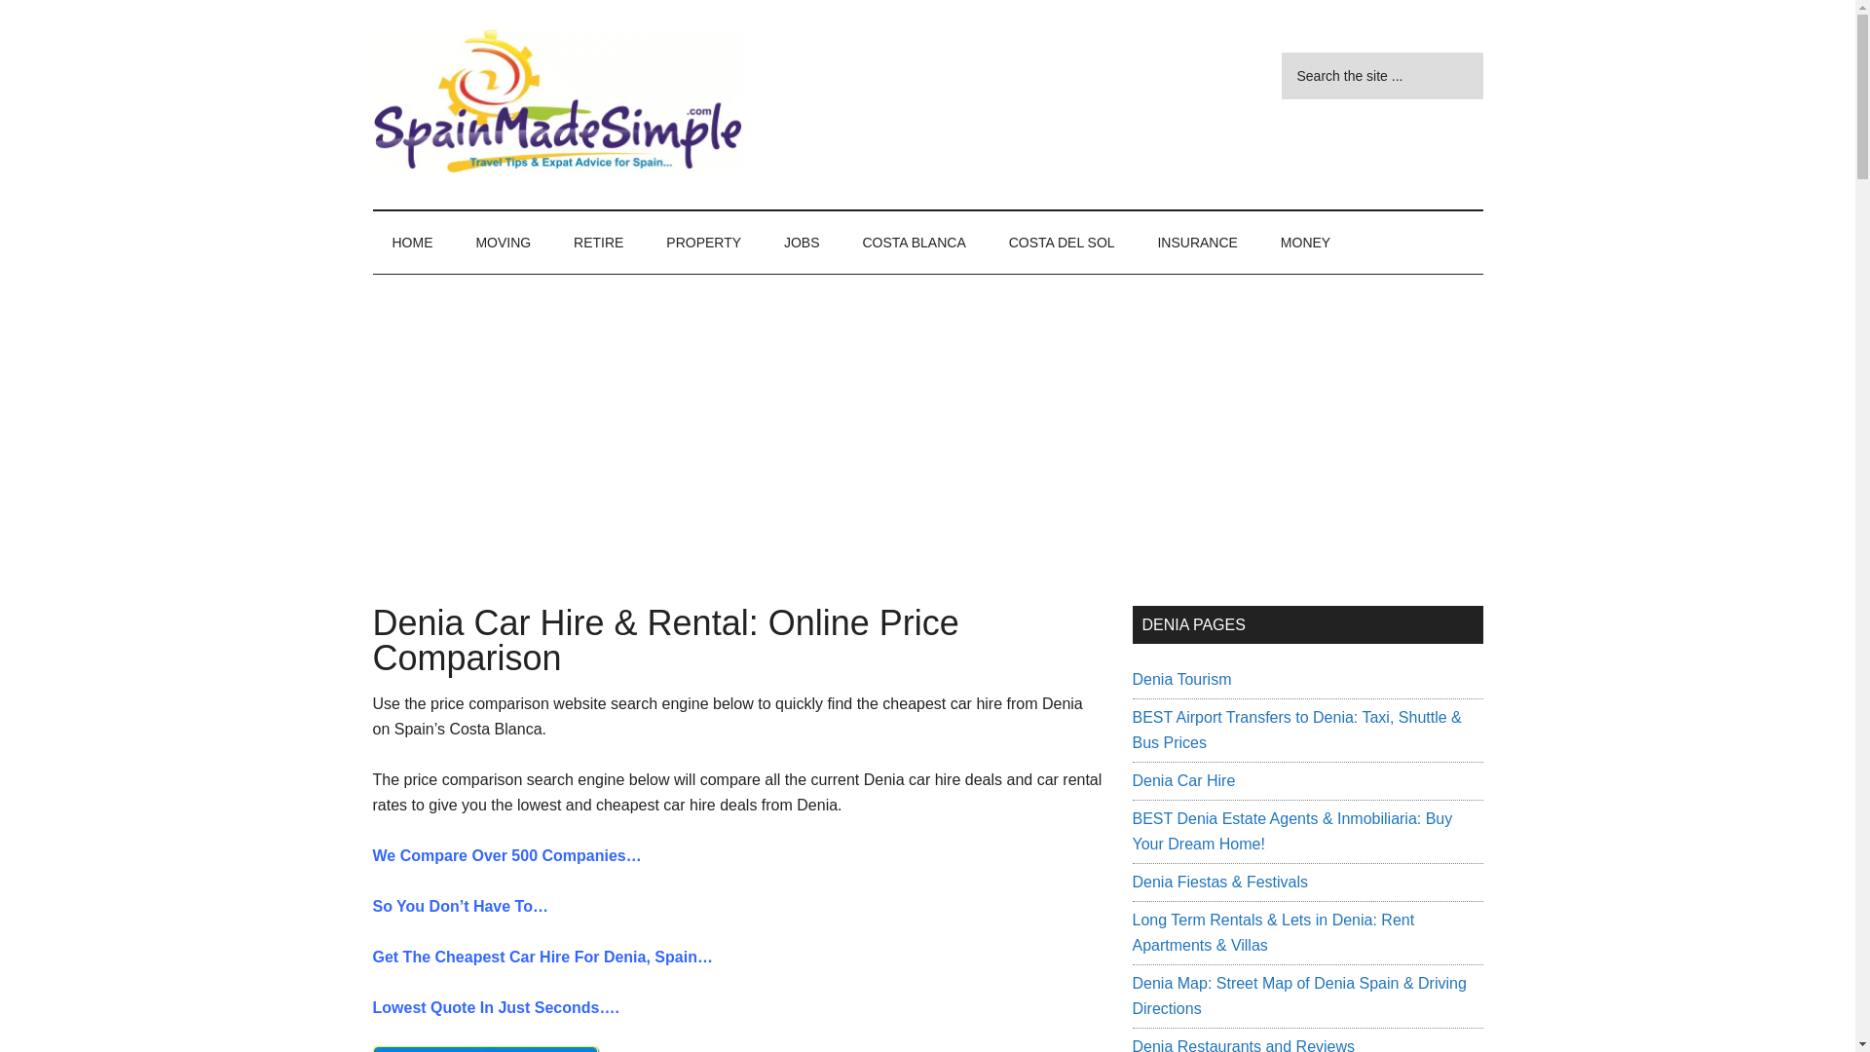 This screenshot has width=1870, height=1052. What do you see at coordinates (503, 242) in the screenshot?
I see `MOVING` at bounding box center [503, 242].